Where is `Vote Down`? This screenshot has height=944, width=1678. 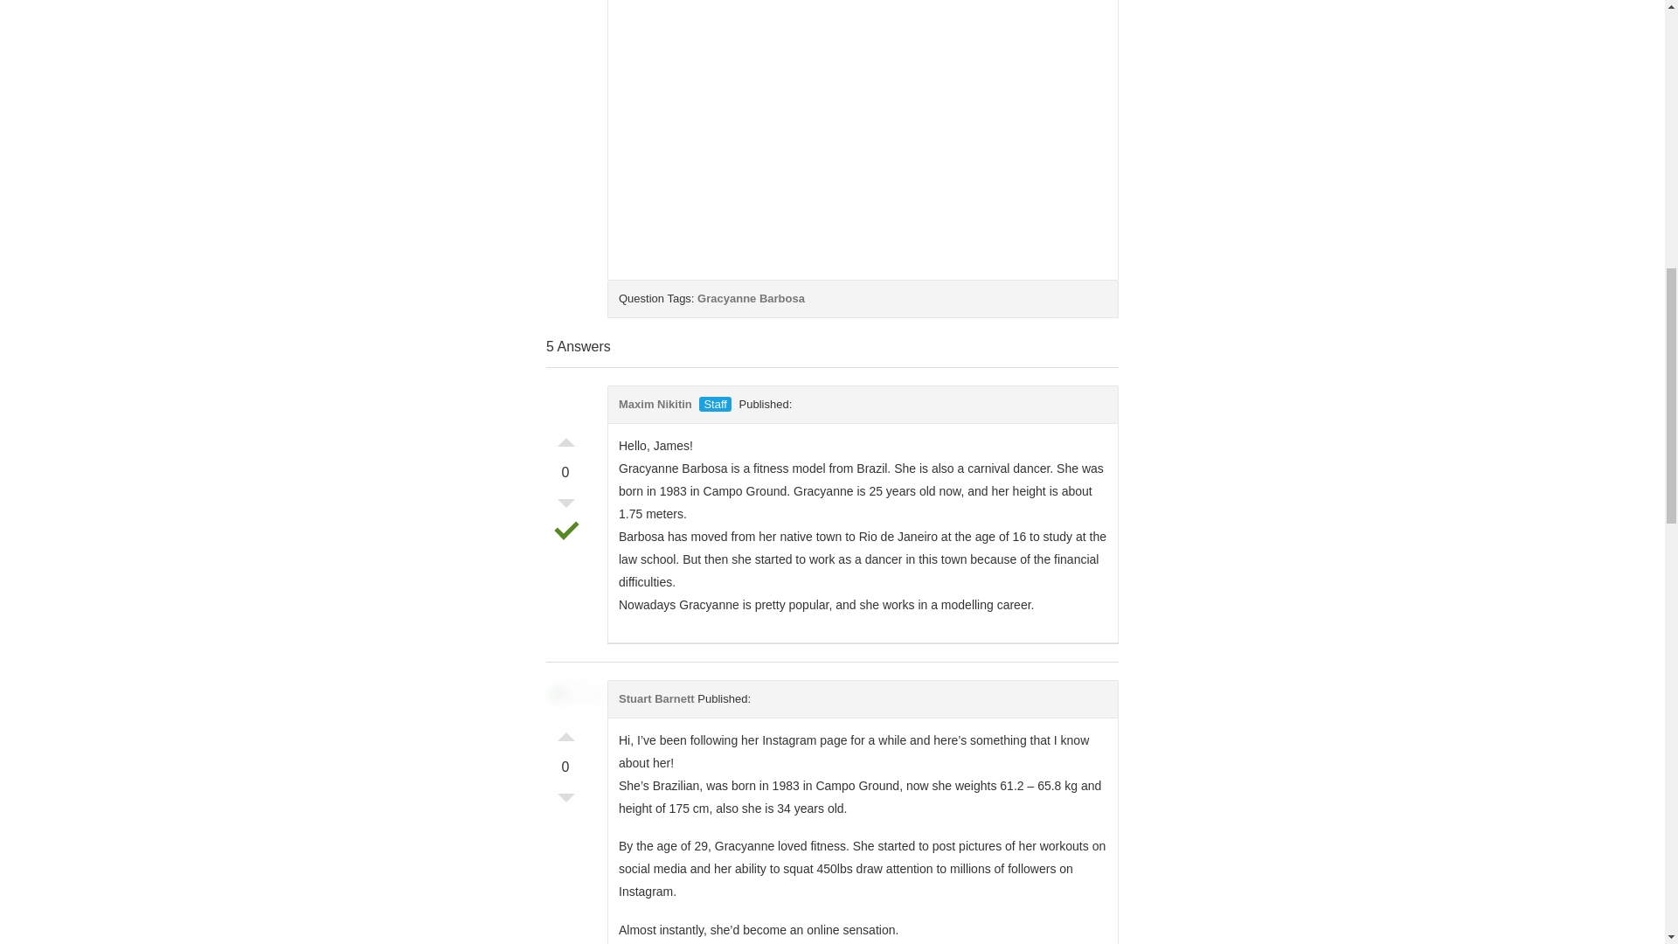 Vote Down is located at coordinates (566, 507).